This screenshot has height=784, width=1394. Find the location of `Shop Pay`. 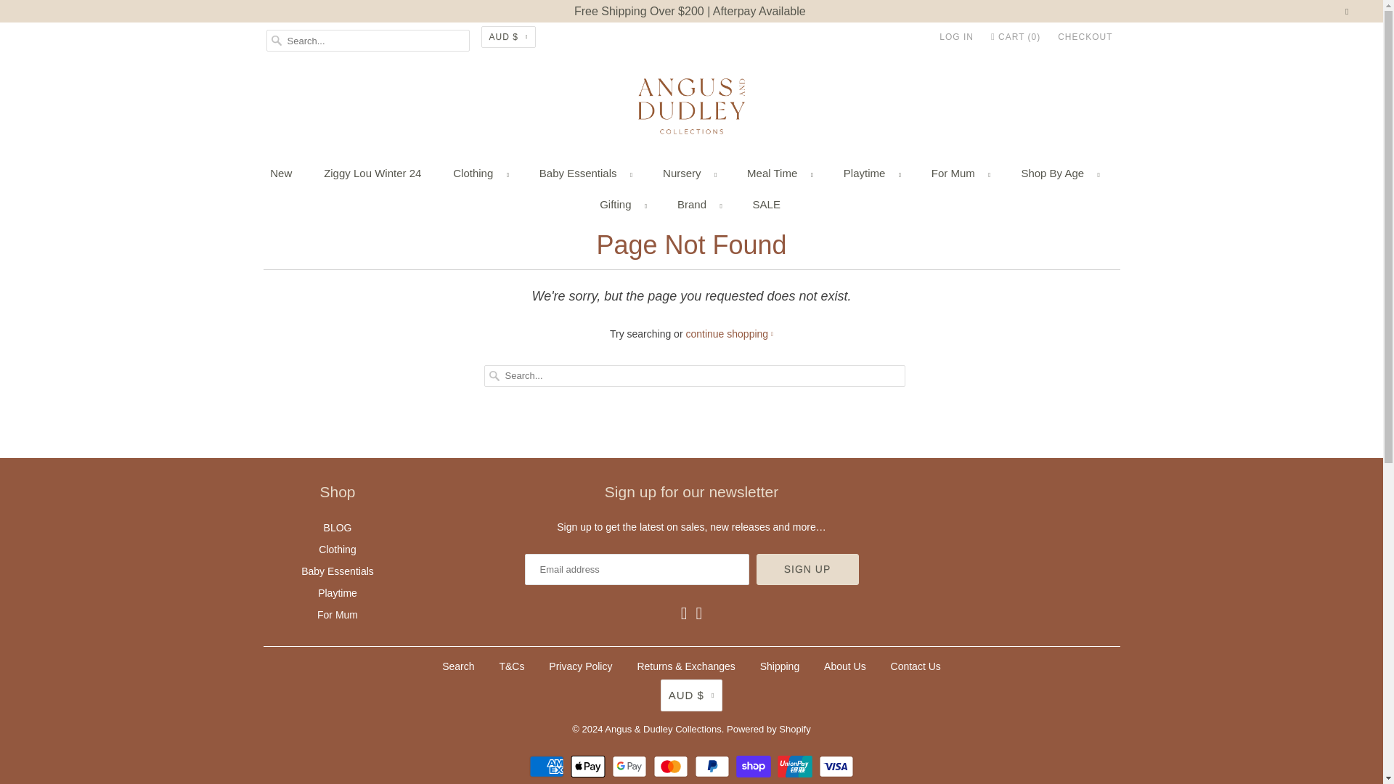

Shop Pay is located at coordinates (755, 767).